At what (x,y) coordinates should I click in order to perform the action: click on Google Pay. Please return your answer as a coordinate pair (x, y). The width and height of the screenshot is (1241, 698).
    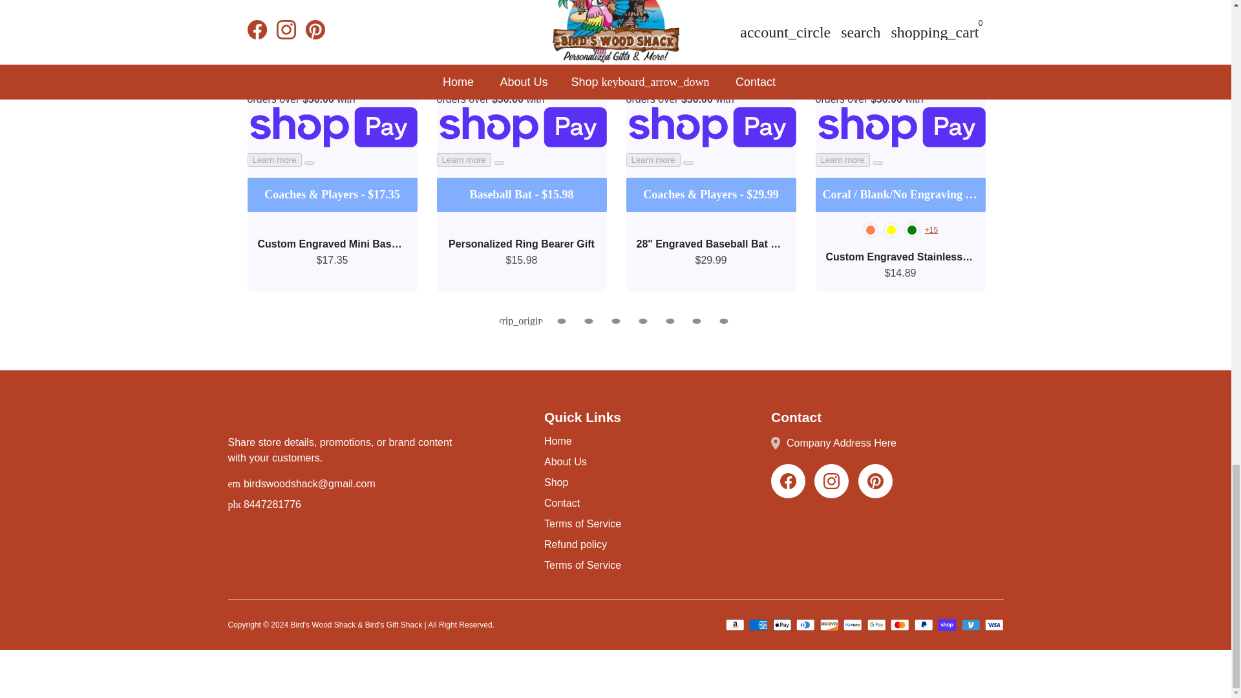
    Looking at the image, I should click on (876, 624).